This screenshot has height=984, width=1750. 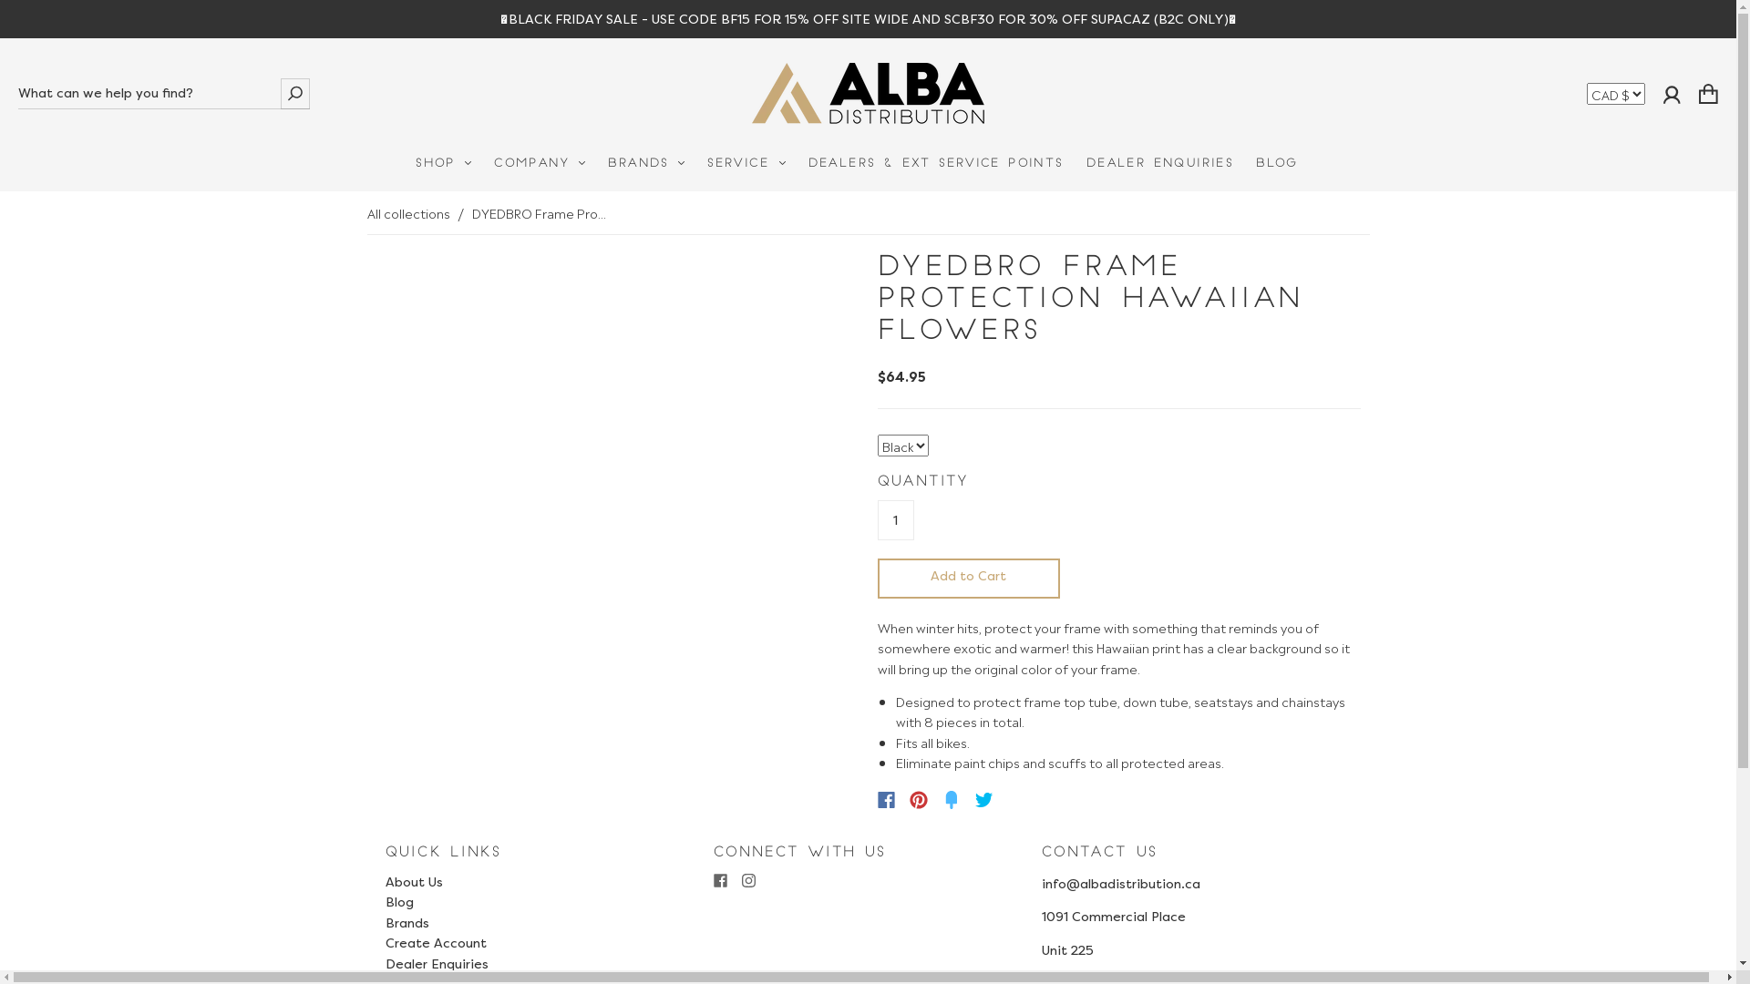 What do you see at coordinates (1022, 800) in the screenshot?
I see `Google` at bounding box center [1022, 800].